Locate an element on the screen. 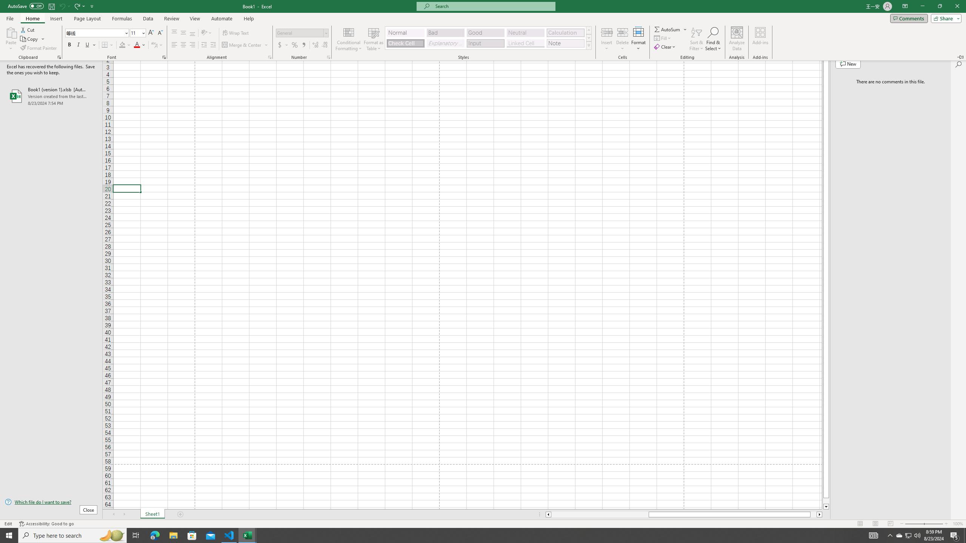 The width and height of the screenshot is (966, 543). Share is located at coordinates (945, 18).